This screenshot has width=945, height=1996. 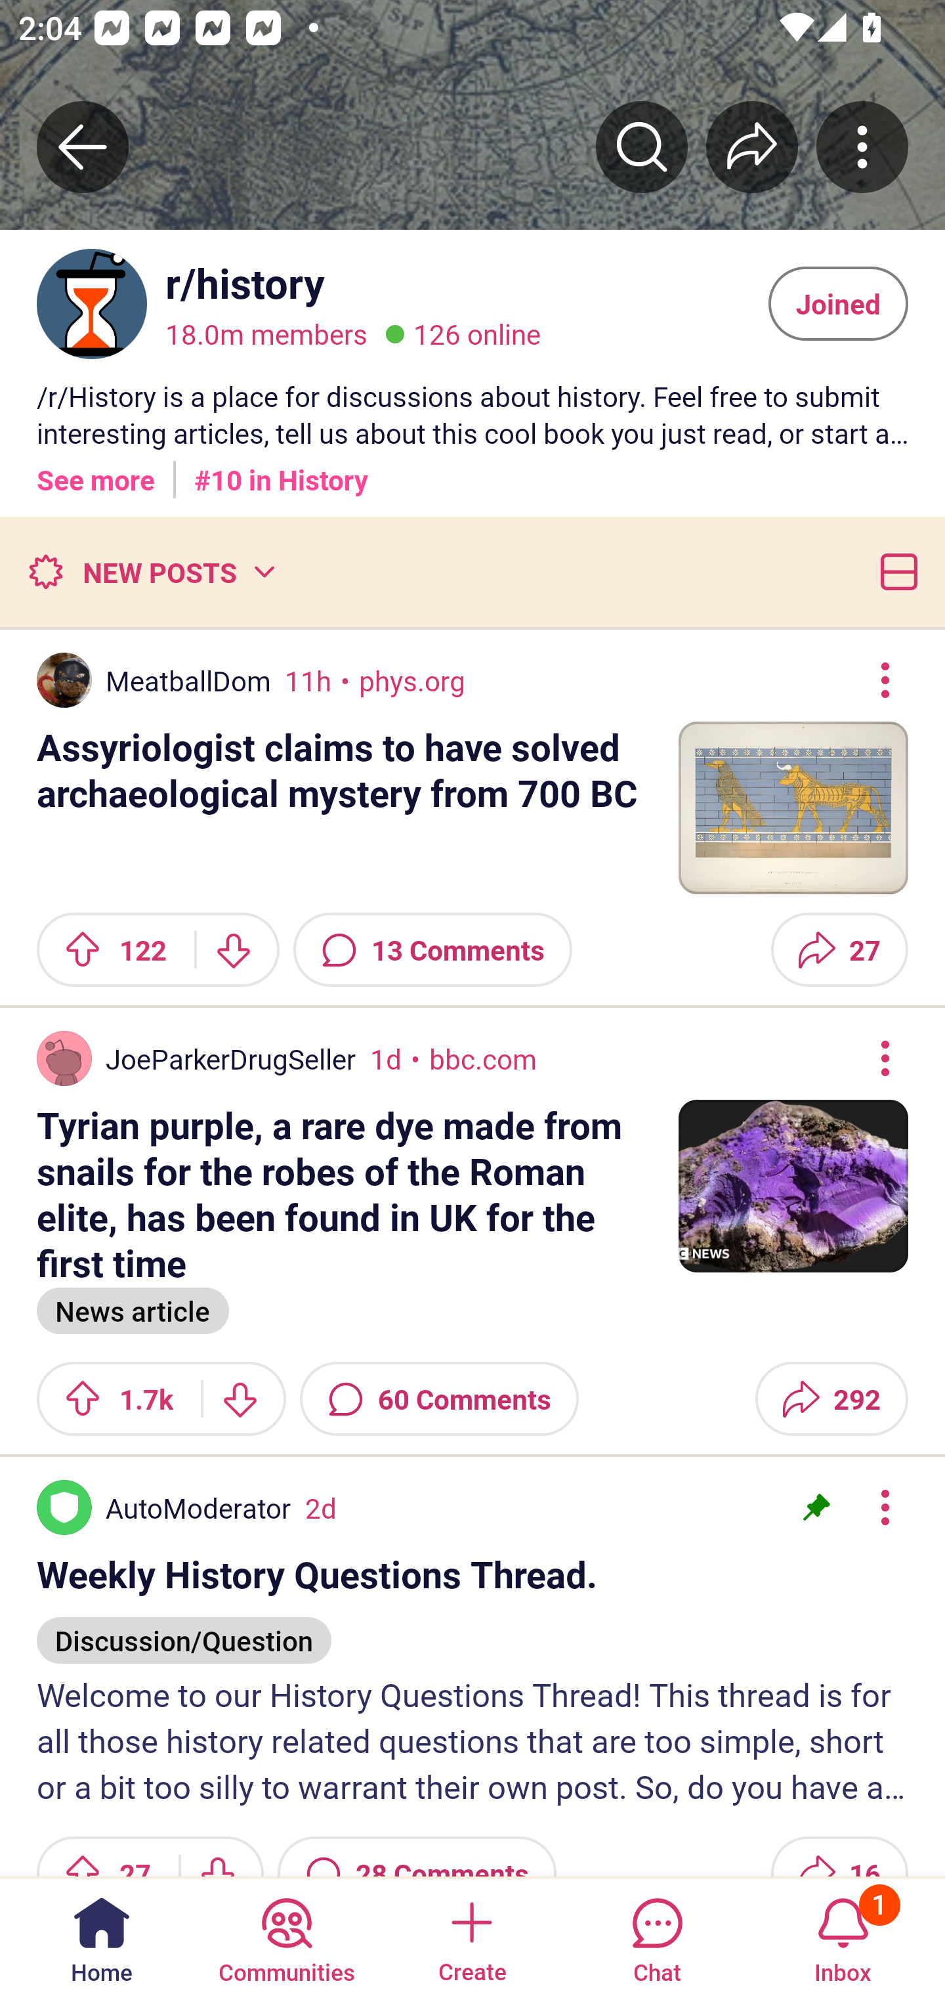 What do you see at coordinates (102, 1936) in the screenshot?
I see `Home` at bounding box center [102, 1936].